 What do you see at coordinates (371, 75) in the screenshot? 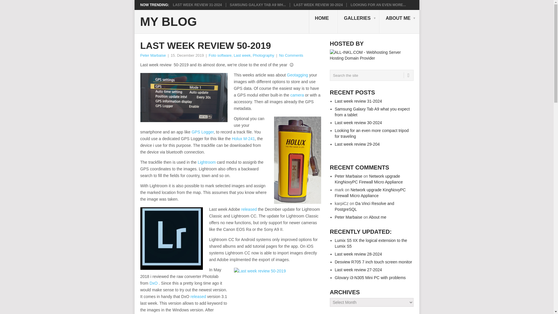
I see `Search the site` at bounding box center [371, 75].